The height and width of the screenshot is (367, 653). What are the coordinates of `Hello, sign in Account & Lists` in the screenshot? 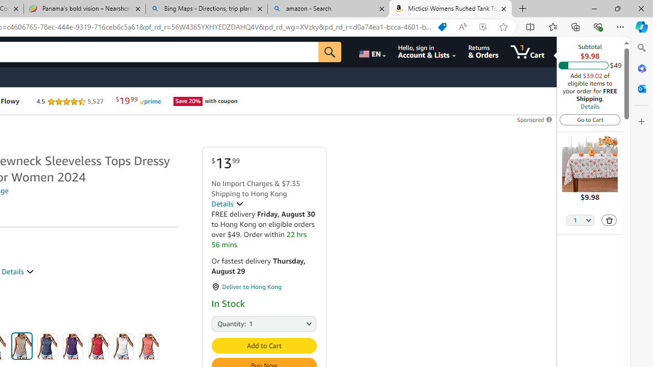 It's located at (426, 52).